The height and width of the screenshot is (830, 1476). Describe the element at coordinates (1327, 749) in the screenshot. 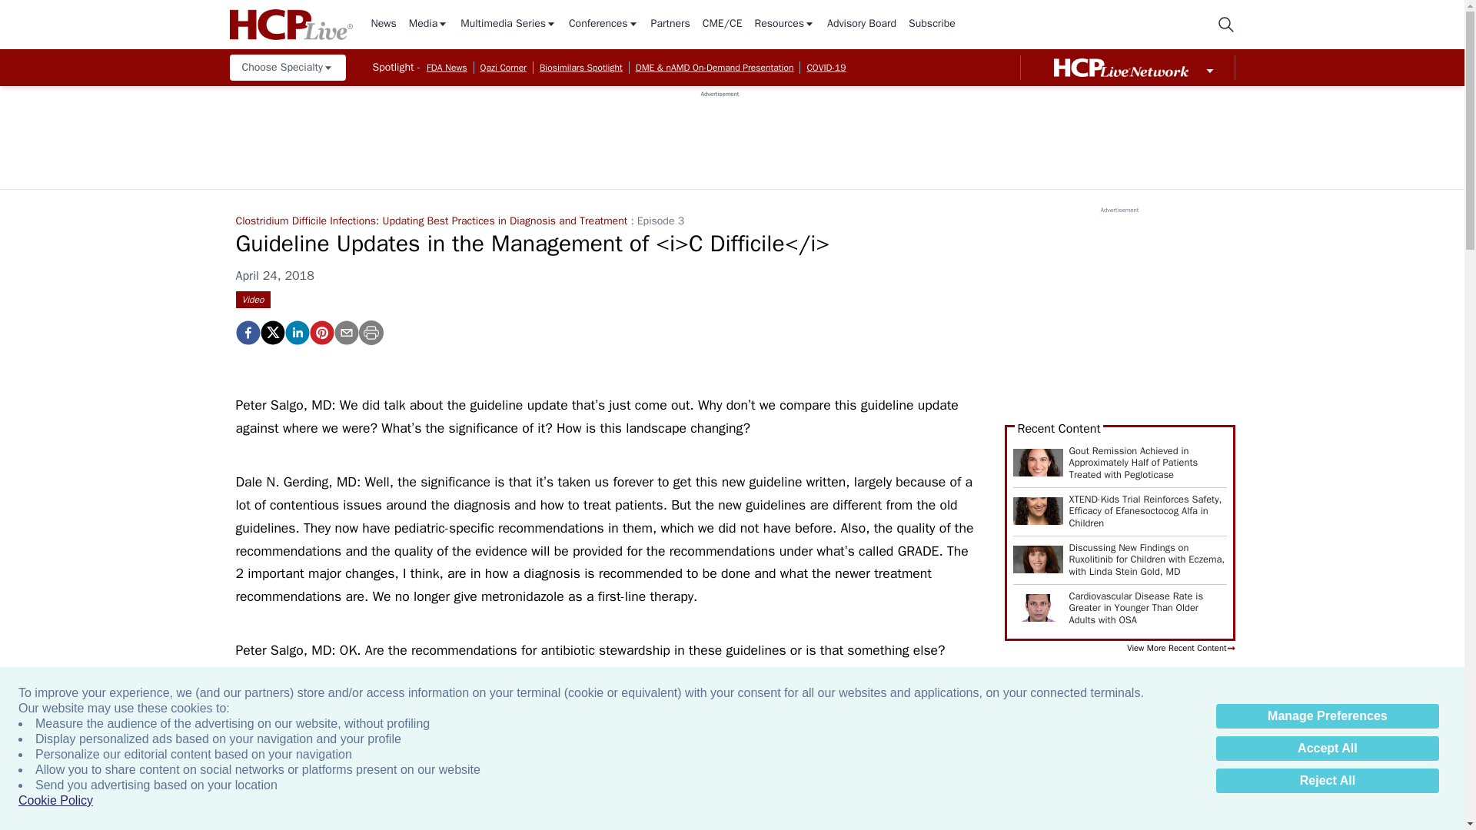

I see `Accept All` at that location.